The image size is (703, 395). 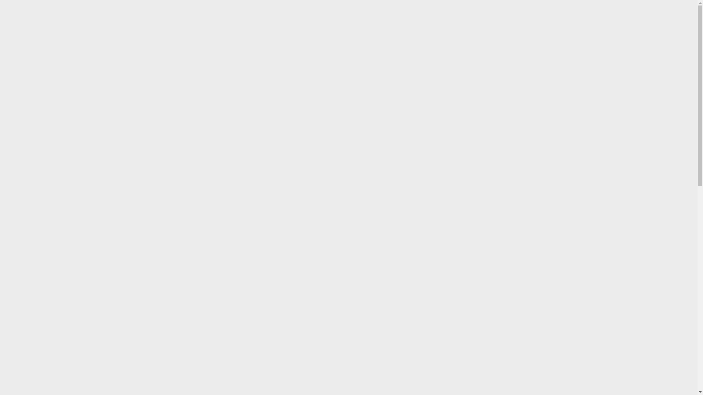 I want to click on Art, so click(x=431, y=46).